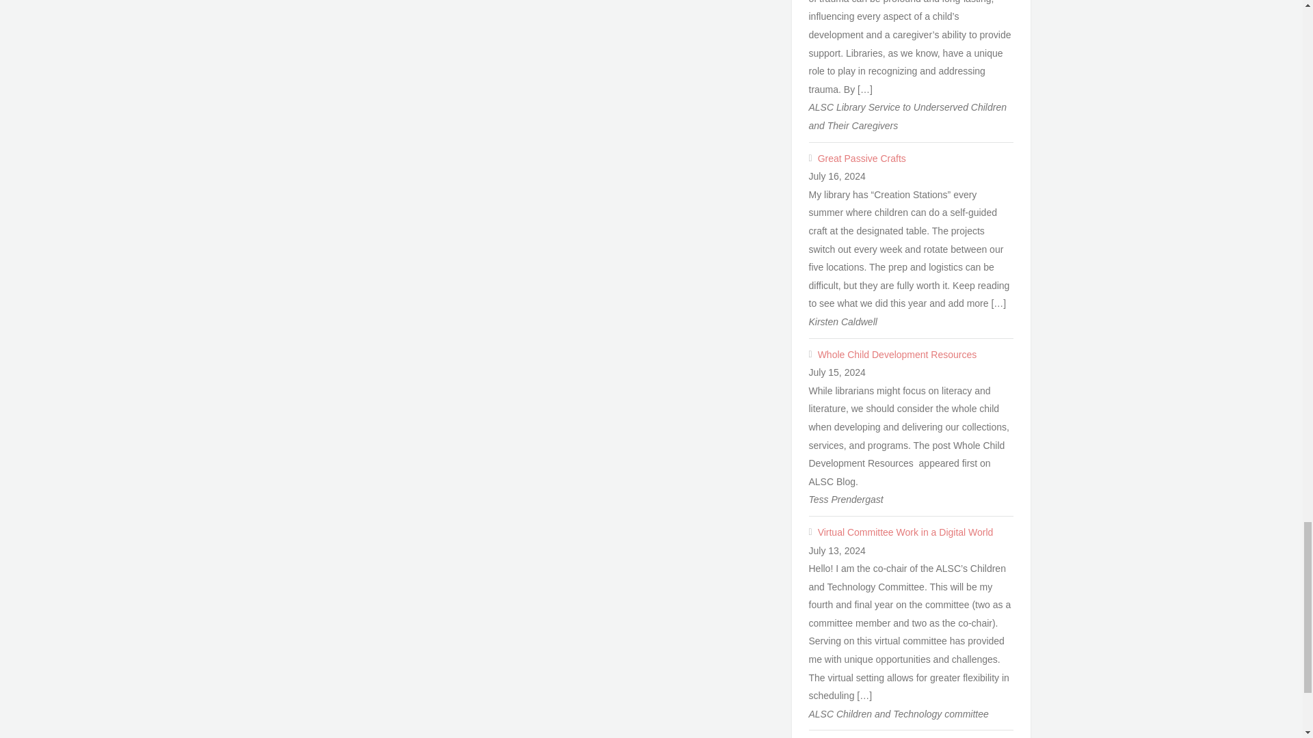 This screenshot has height=738, width=1313. I want to click on Great Passive Crafts, so click(916, 159).